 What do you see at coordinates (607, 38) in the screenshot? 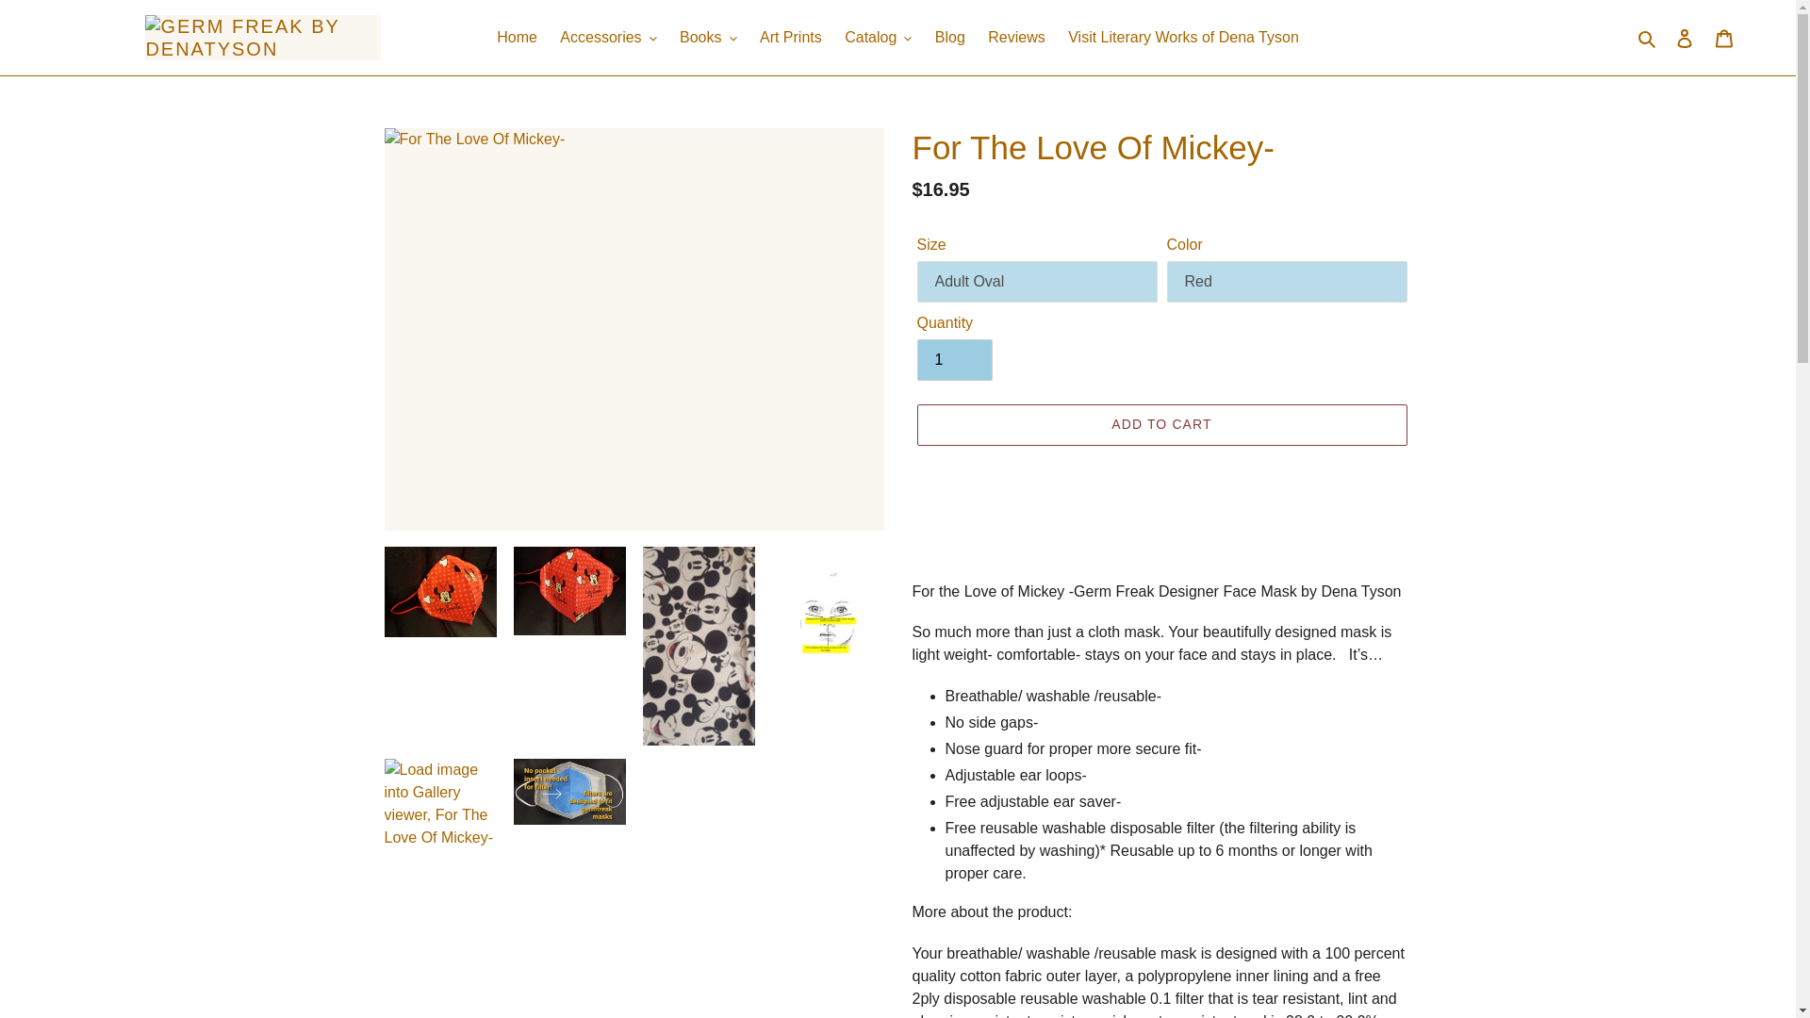
I see `Accessories` at bounding box center [607, 38].